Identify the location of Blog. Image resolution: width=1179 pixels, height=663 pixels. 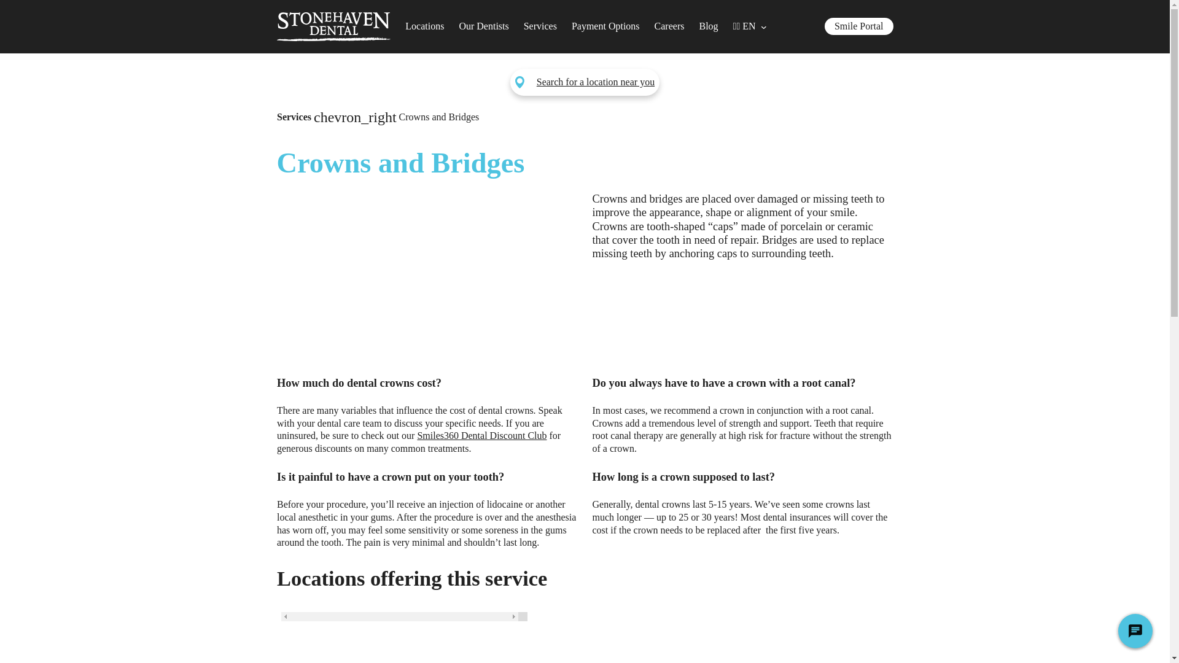
(709, 26).